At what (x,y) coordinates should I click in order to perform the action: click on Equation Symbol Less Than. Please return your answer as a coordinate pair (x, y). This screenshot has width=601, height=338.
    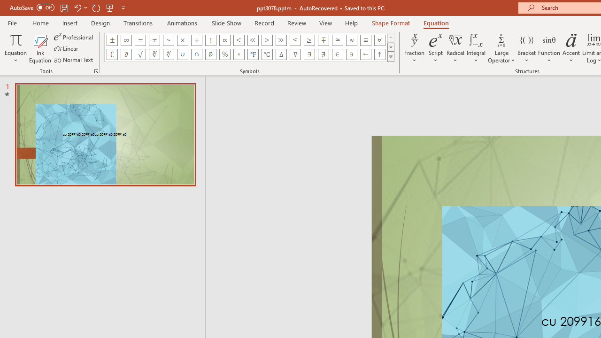
    Looking at the image, I should click on (239, 40).